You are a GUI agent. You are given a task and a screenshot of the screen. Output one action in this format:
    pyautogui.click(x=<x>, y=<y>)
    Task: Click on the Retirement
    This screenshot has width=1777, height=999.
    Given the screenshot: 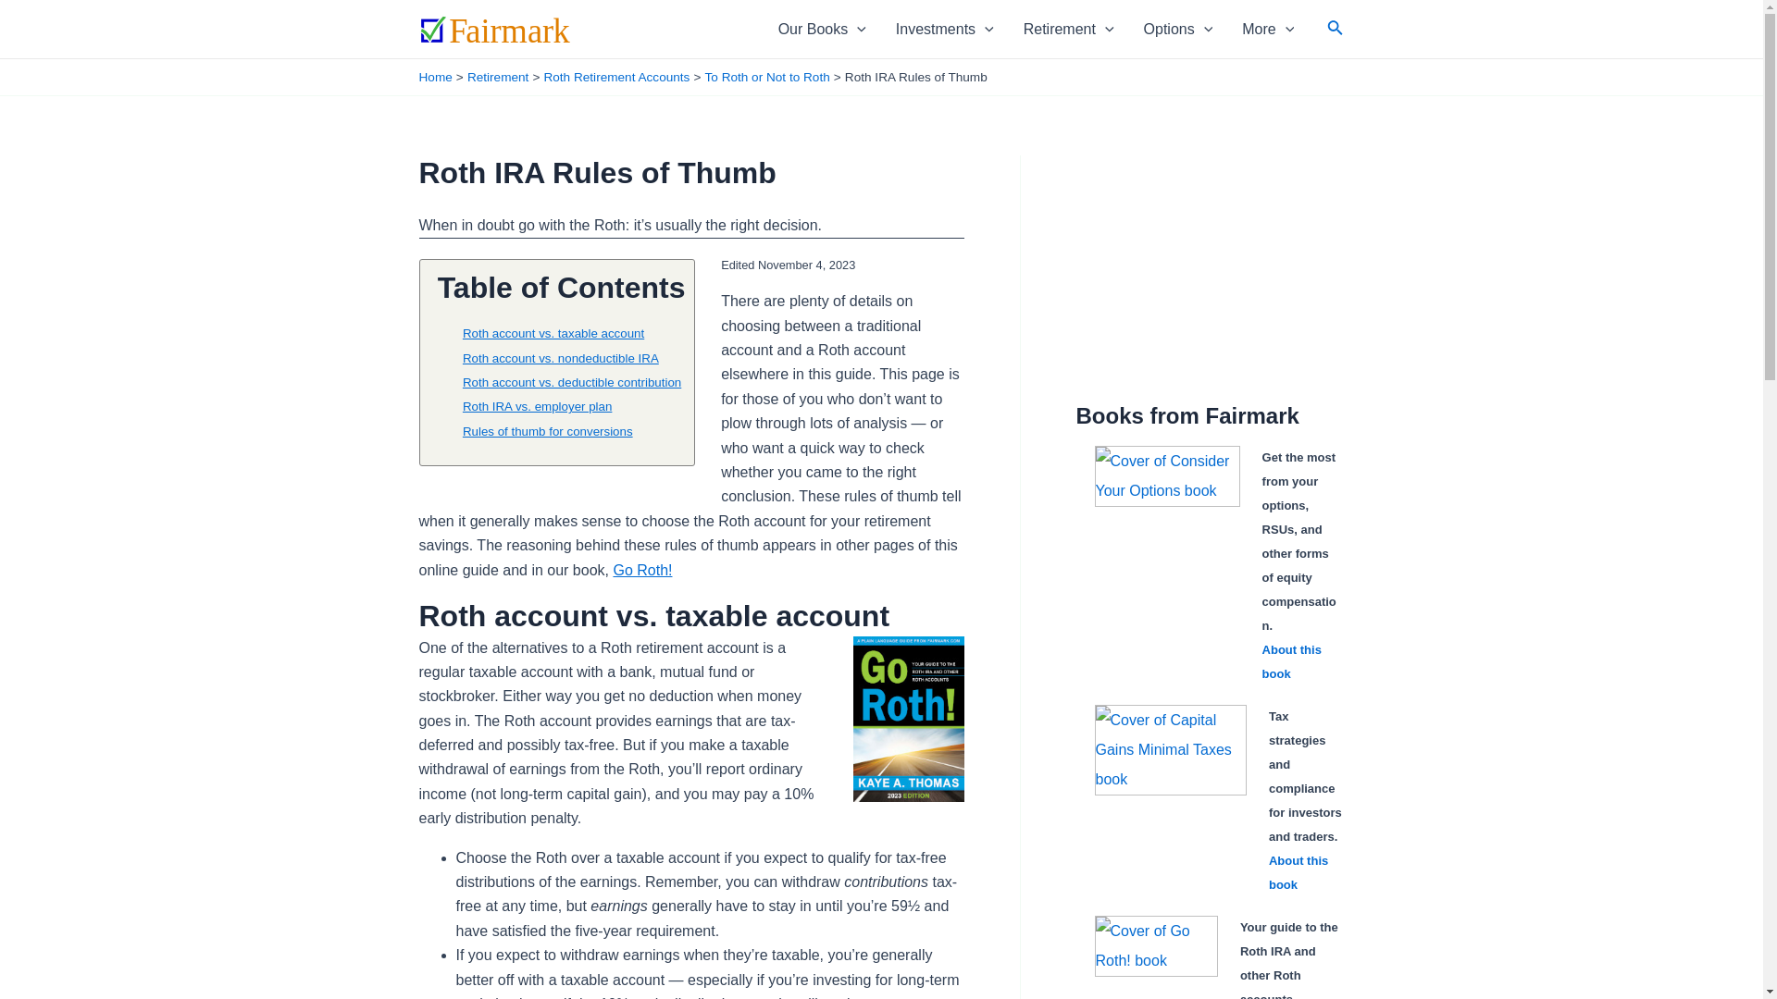 What is the action you would take?
    pyautogui.click(x=1068, y=30)
    